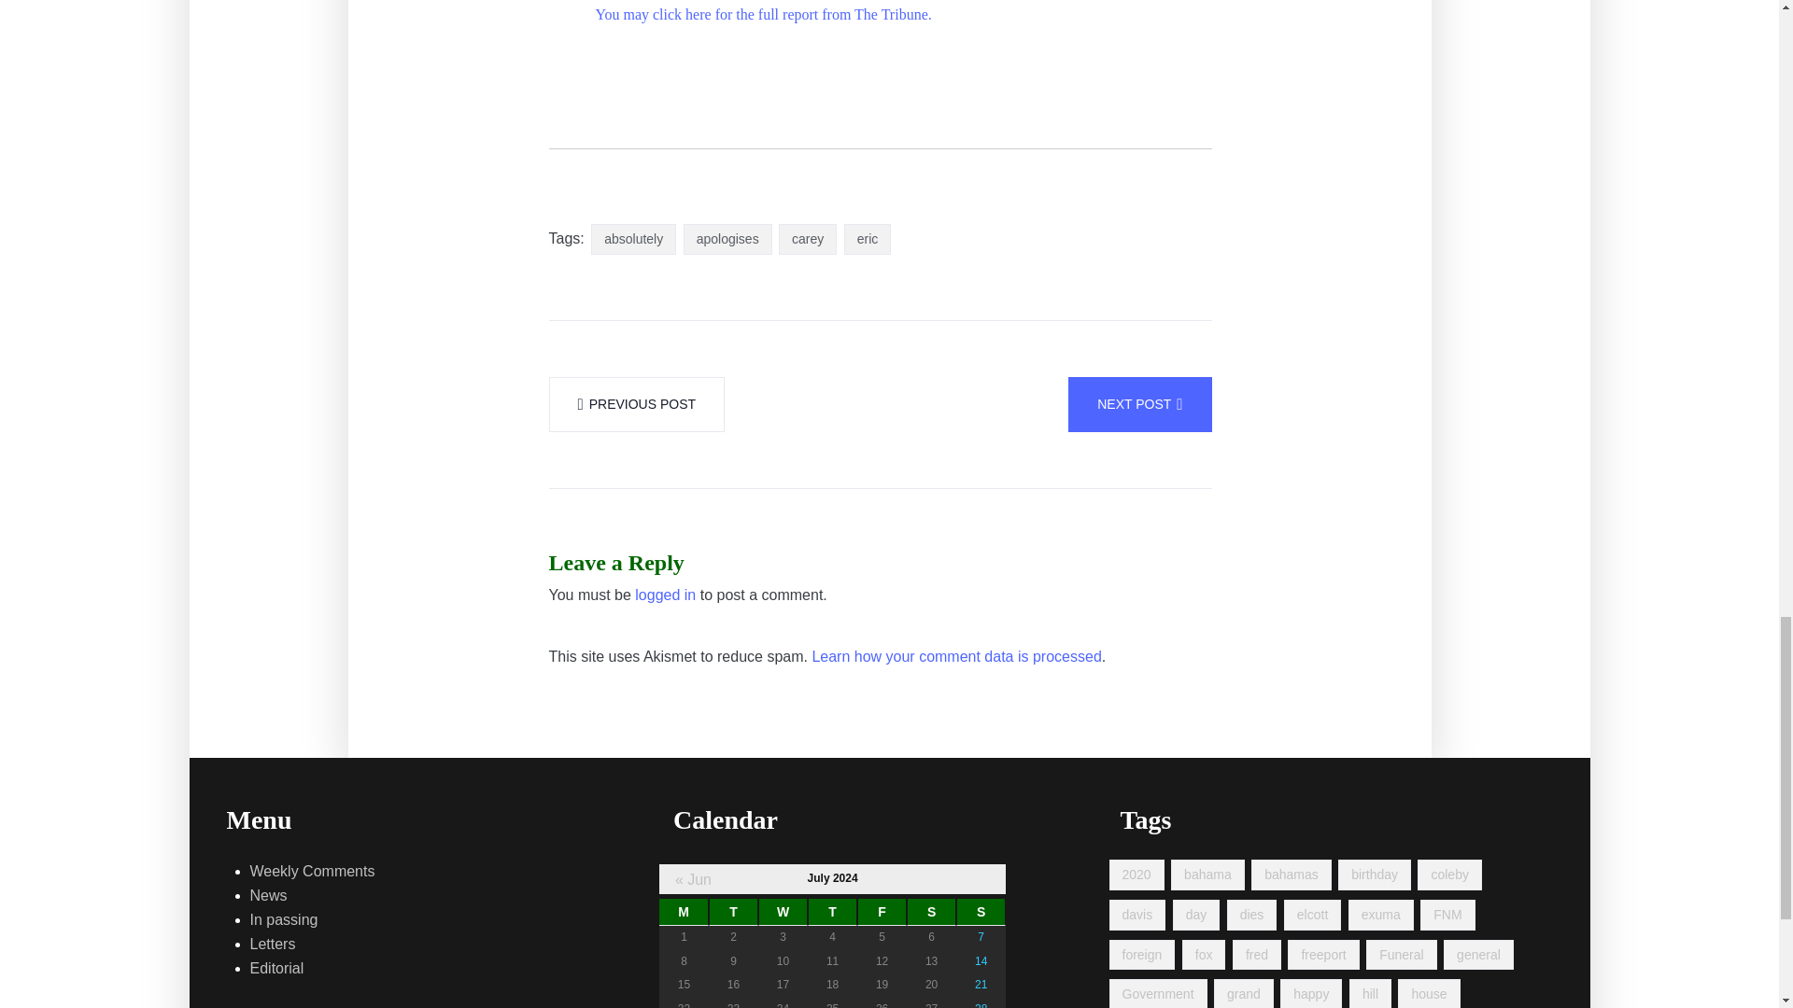 The image size is (1793, 1008). I want to click on logged in, so click(665, 595).